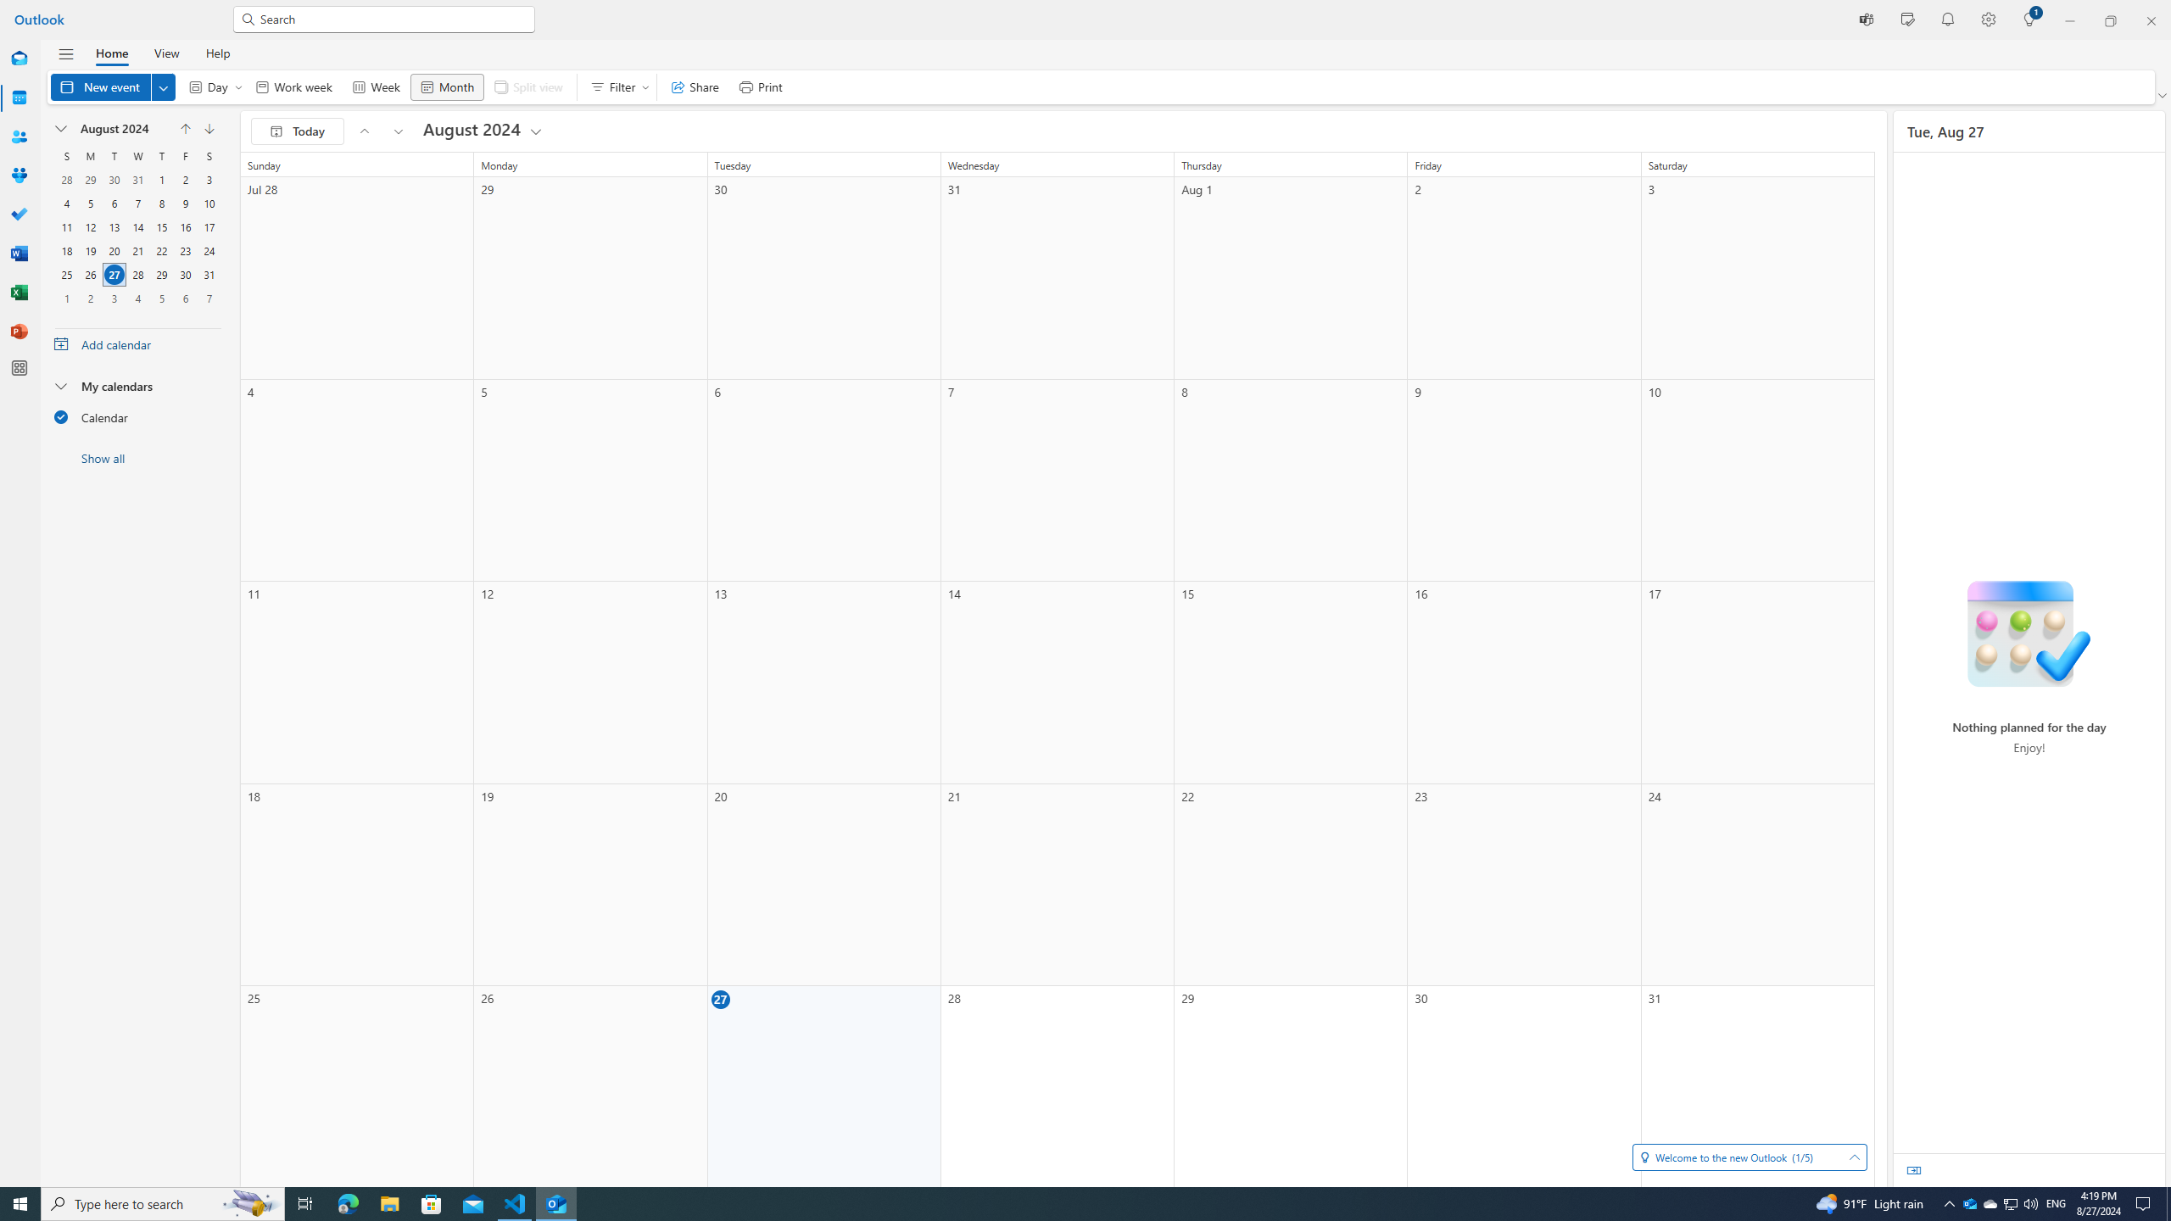 This screenshot has height=1221, width=2171. I want to click on Show desktop, so click(2168, 1204).